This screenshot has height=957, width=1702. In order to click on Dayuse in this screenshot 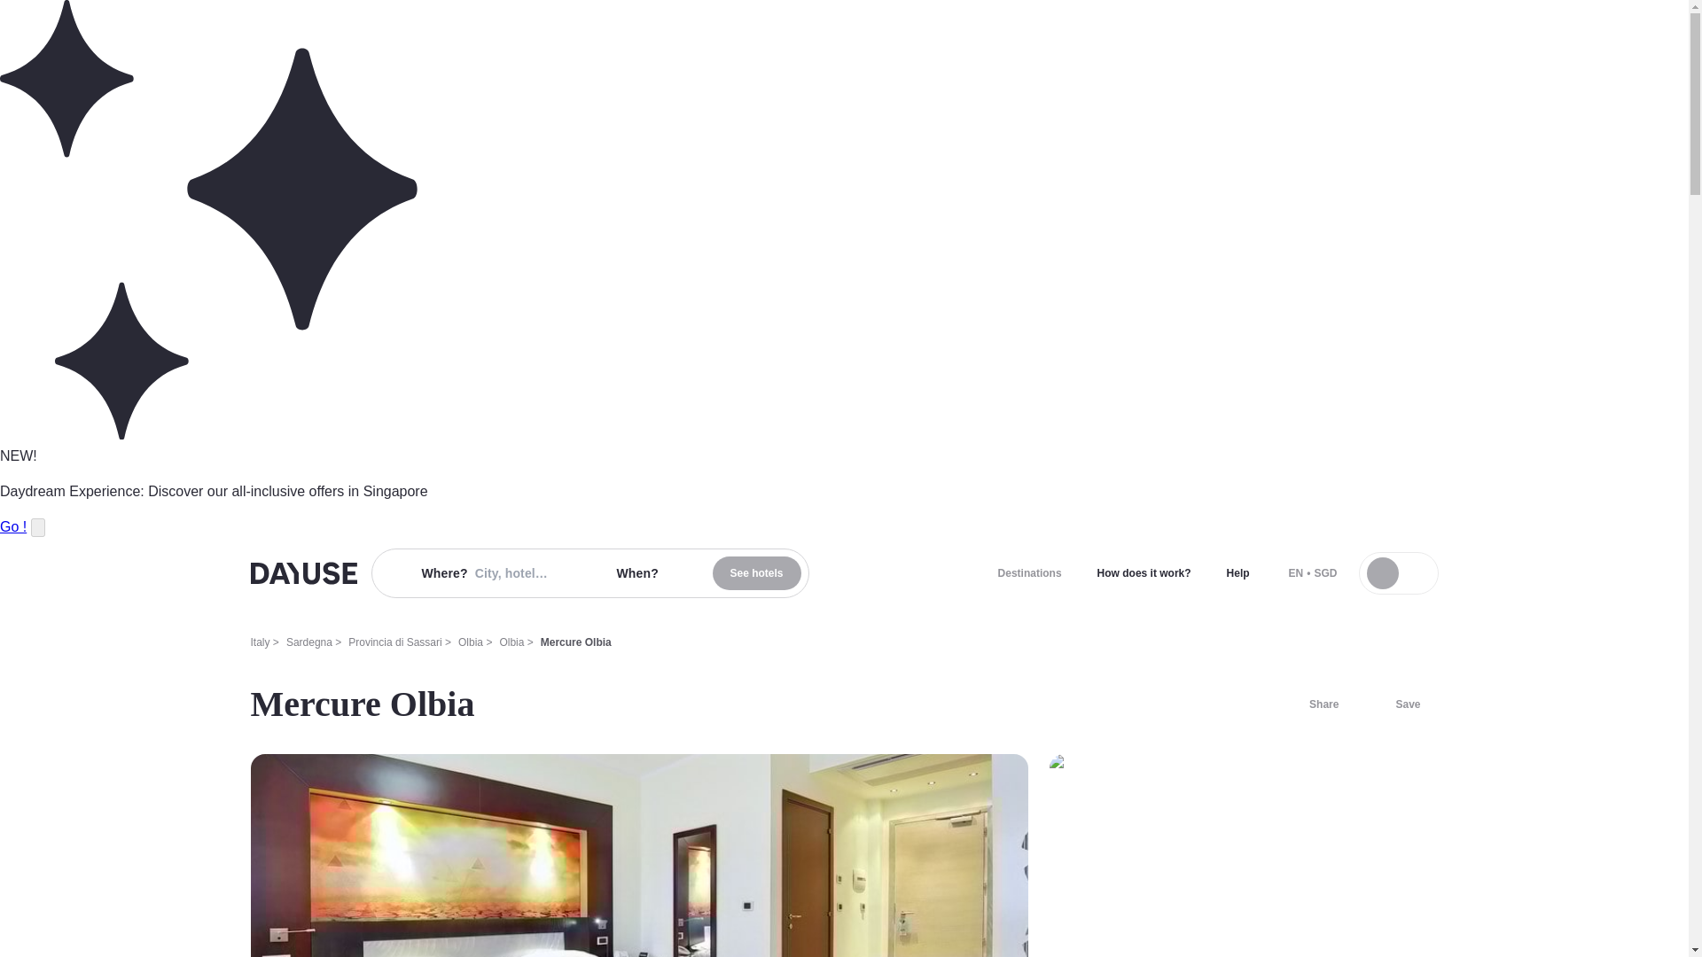, I will do `click(303, 572)`.